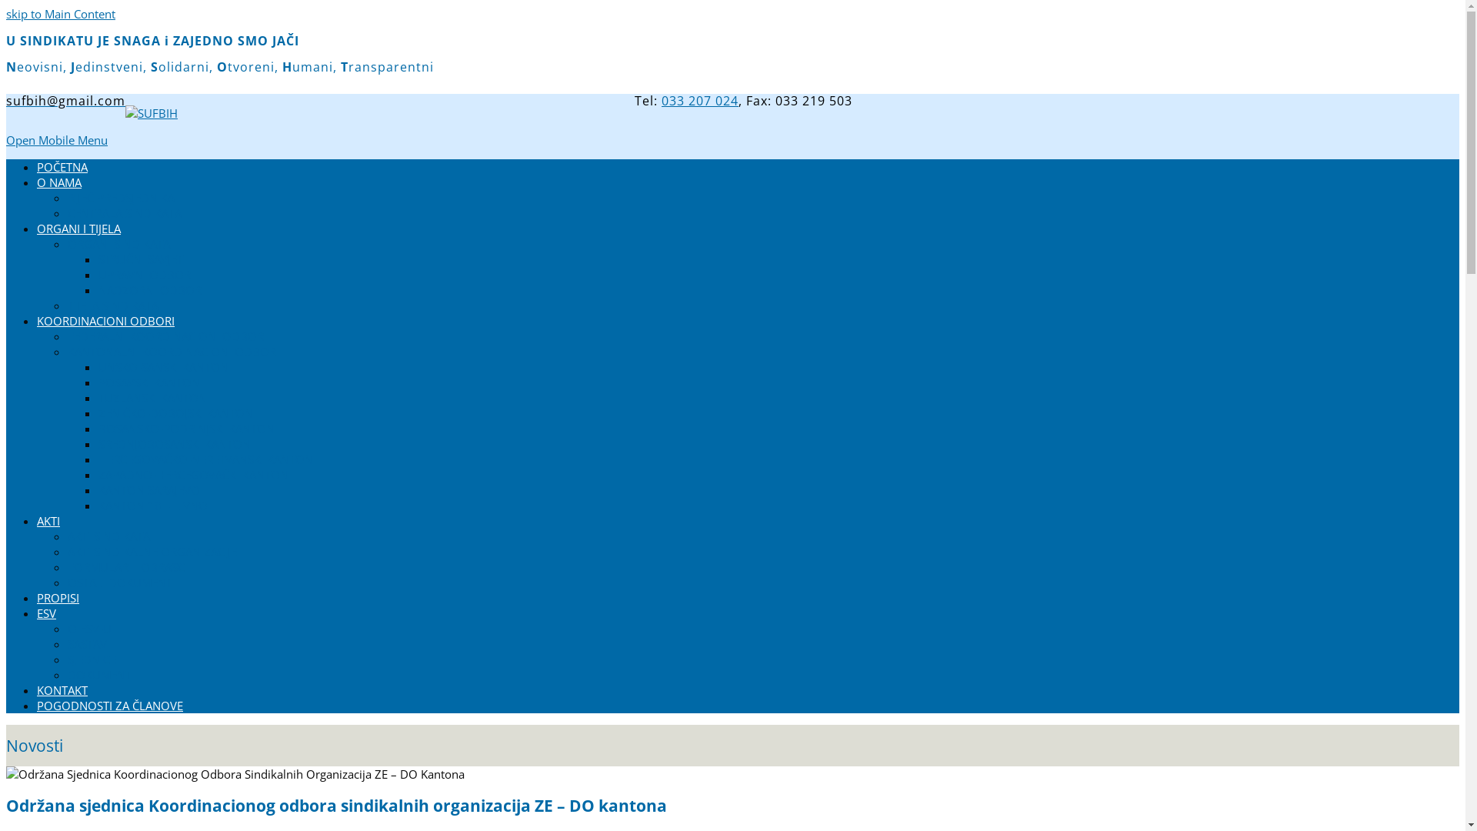 The image size is (1477, 831). I want to click on Open Mobile Menu, so click(57, 140).